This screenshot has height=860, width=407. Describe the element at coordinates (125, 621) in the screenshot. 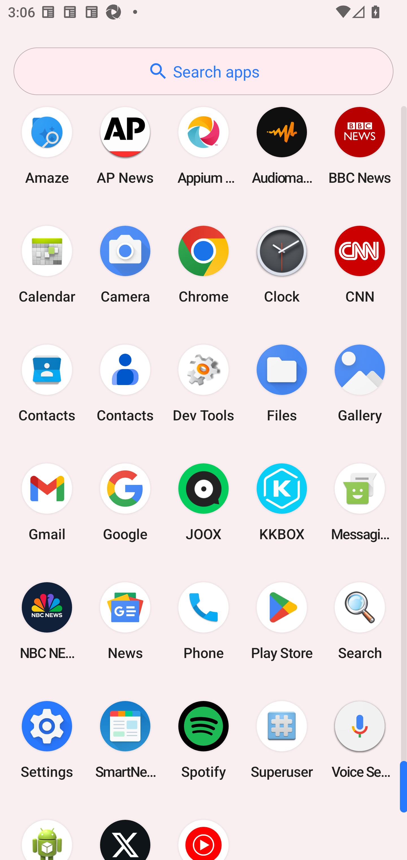

I see `News` at that location.